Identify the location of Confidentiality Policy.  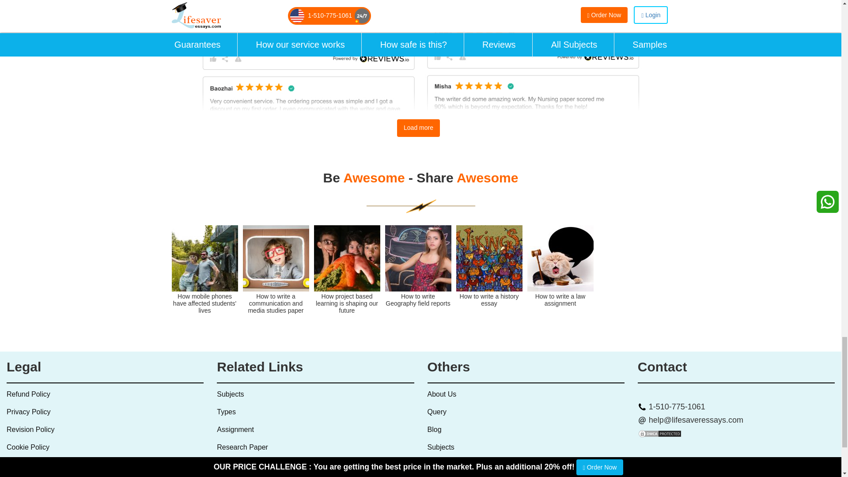
(39, 465).